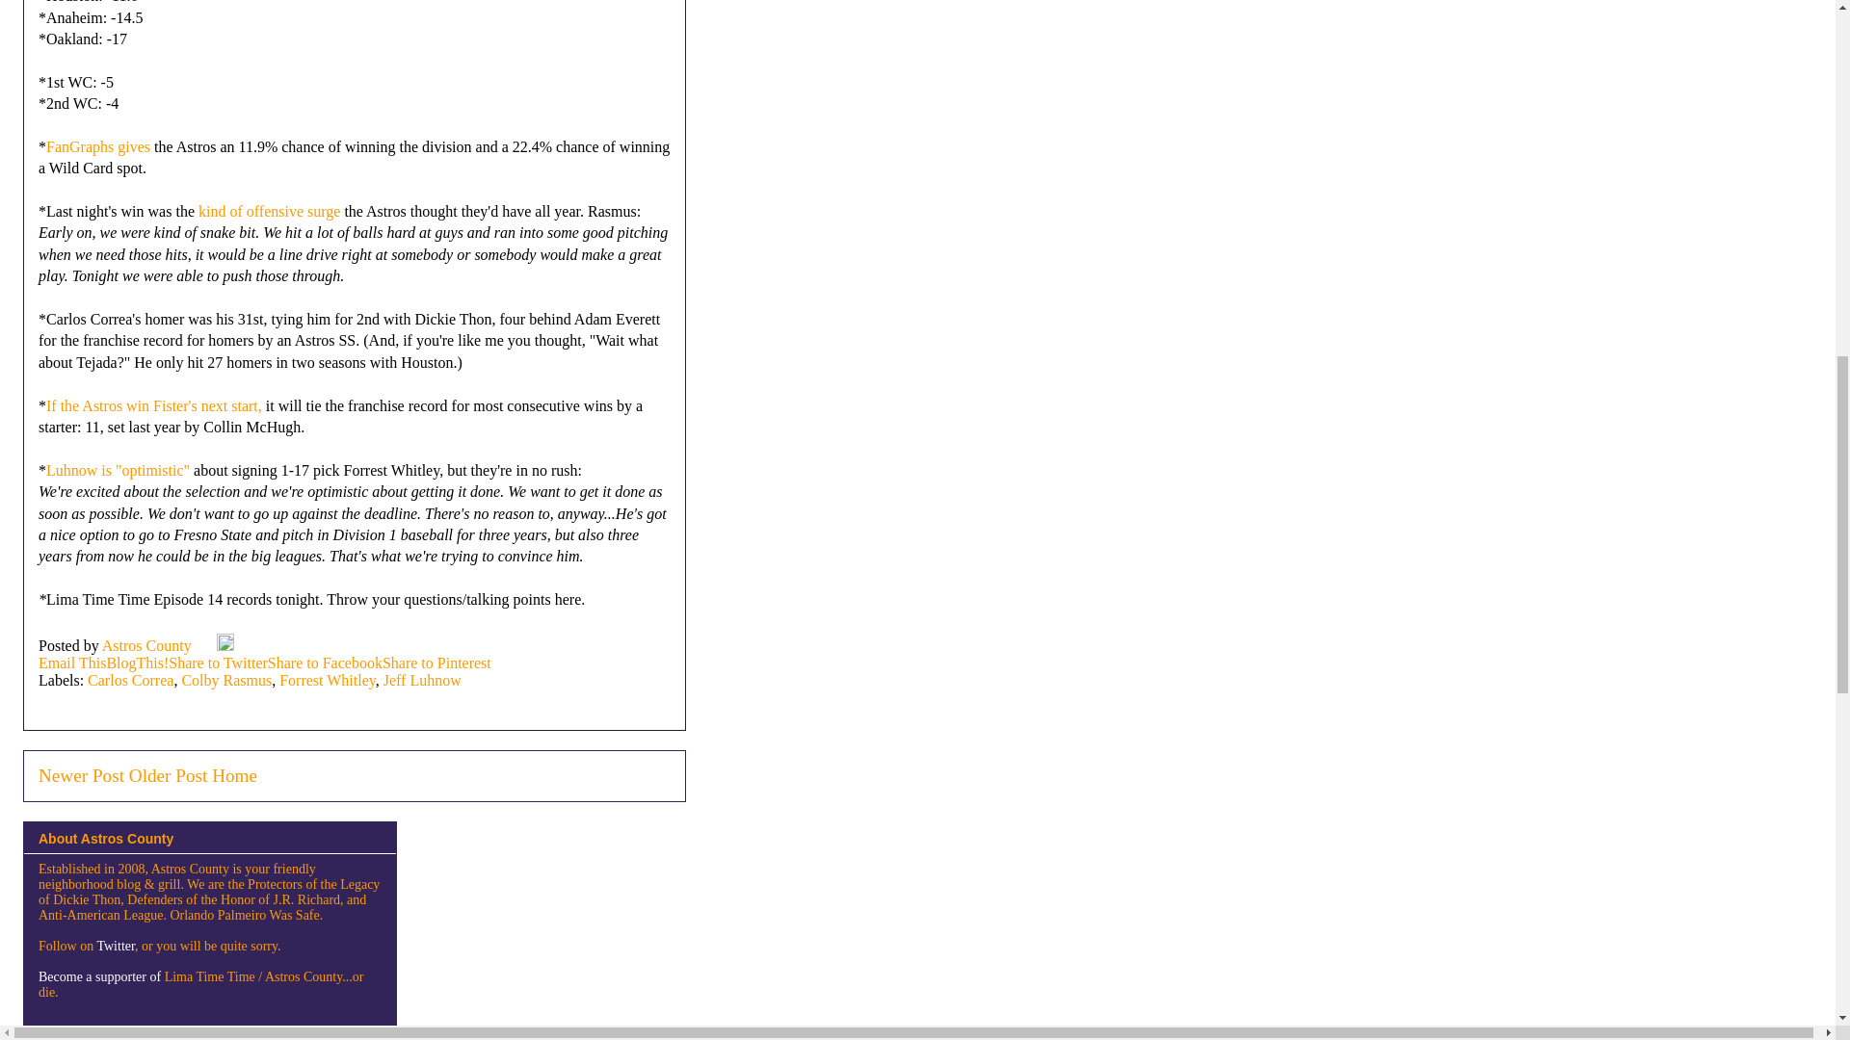 This screenshot has height=1040, width=1850. I want to click on author profile, so click(148, 645).